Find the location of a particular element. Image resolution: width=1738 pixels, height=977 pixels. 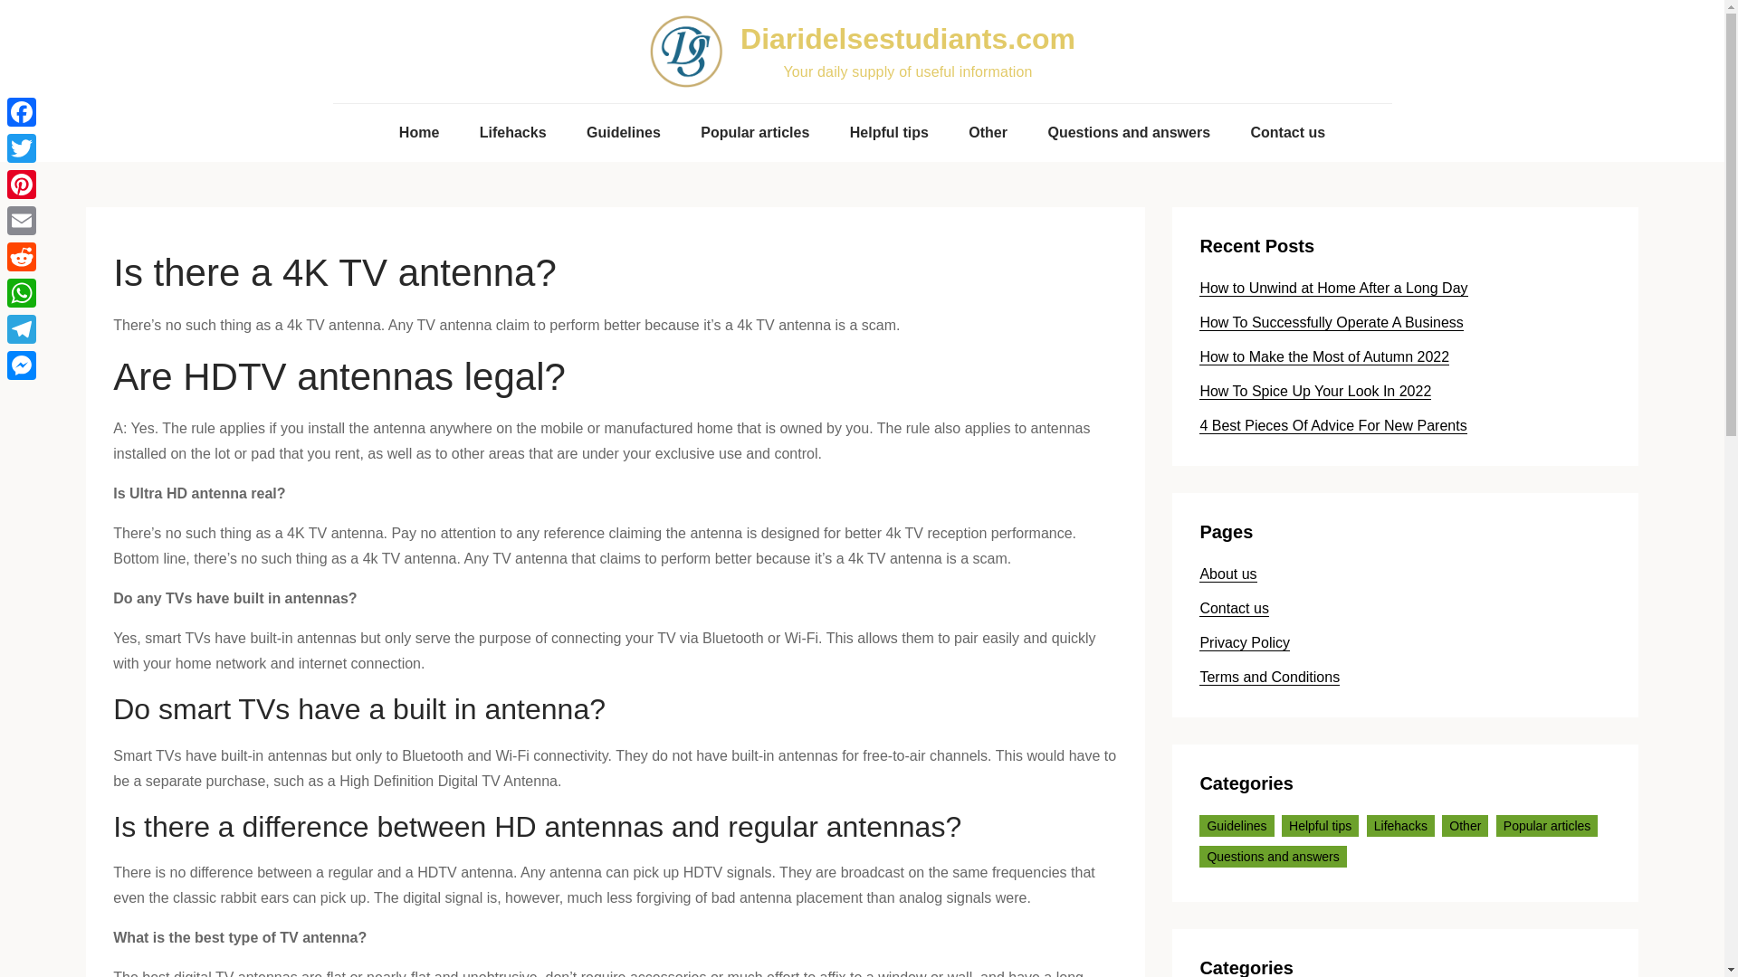

Lifehacks is located at coordinates (1400, 825).